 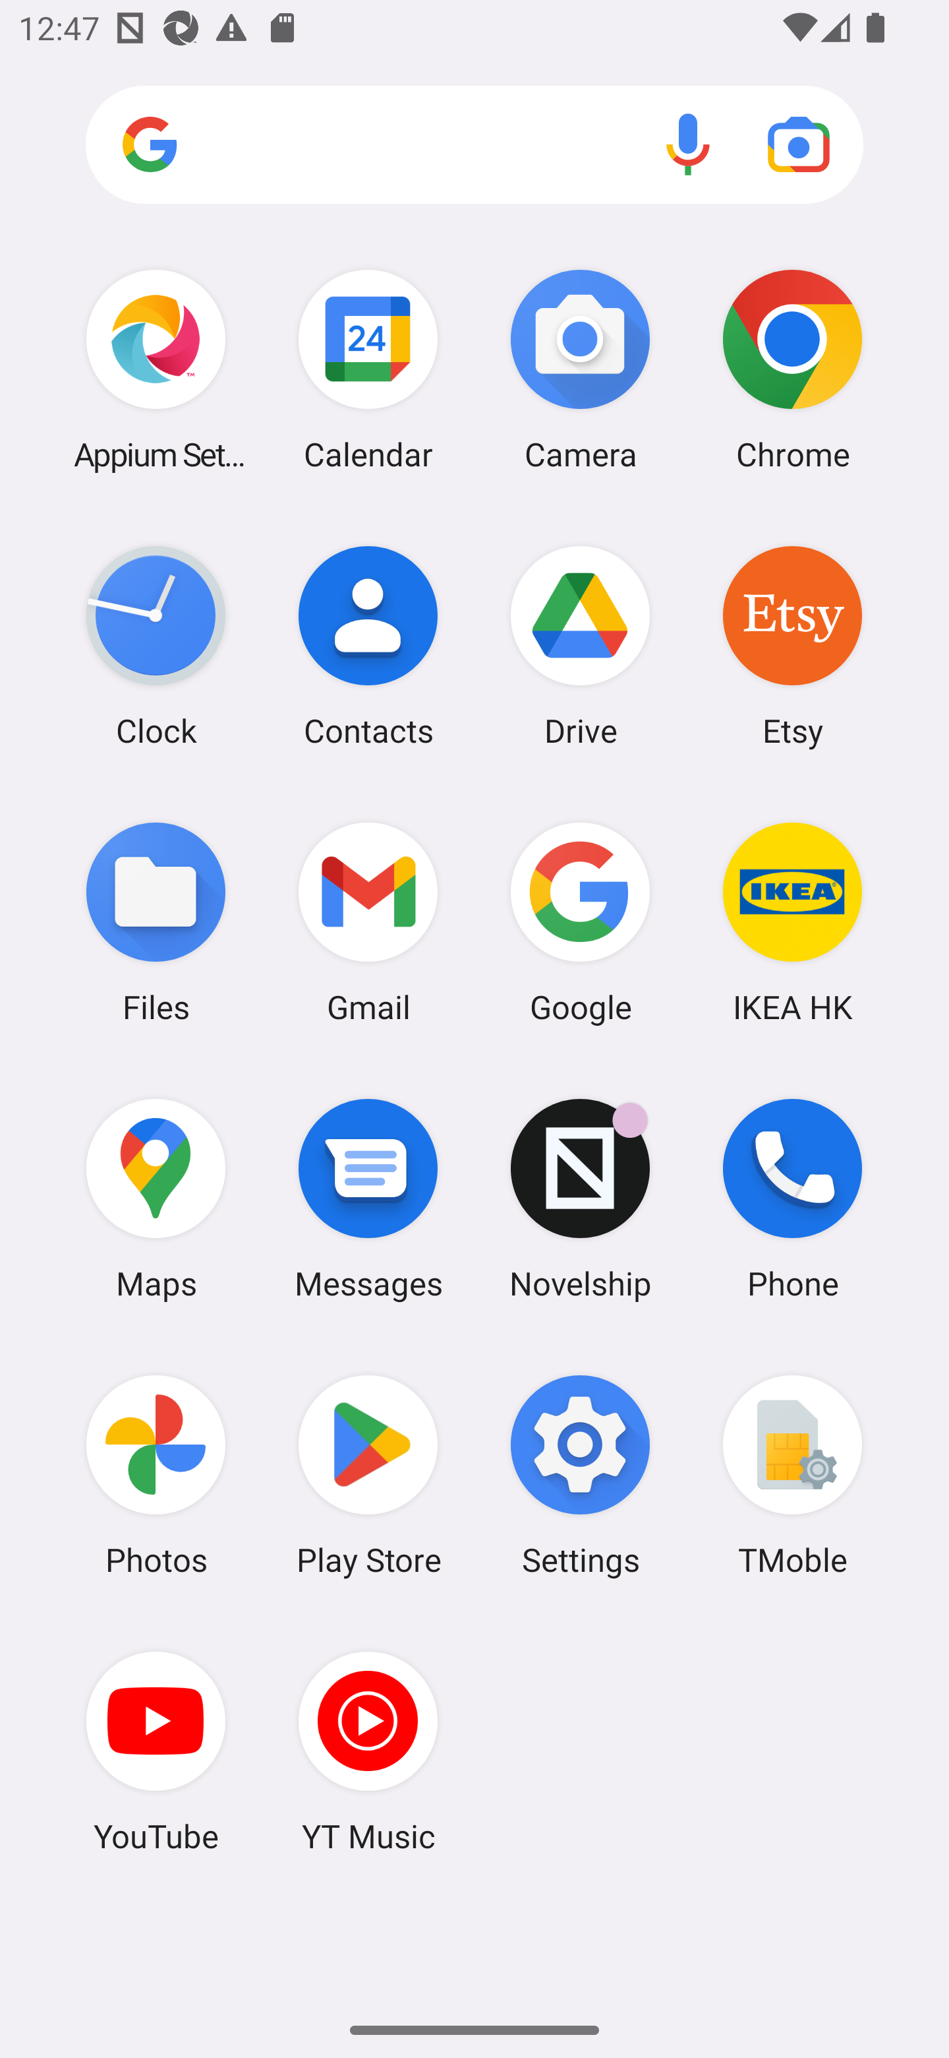 What do you see at coordinates (368, 369) in the screenshot?
I see `Calendar` at bounding box center [368, 369].